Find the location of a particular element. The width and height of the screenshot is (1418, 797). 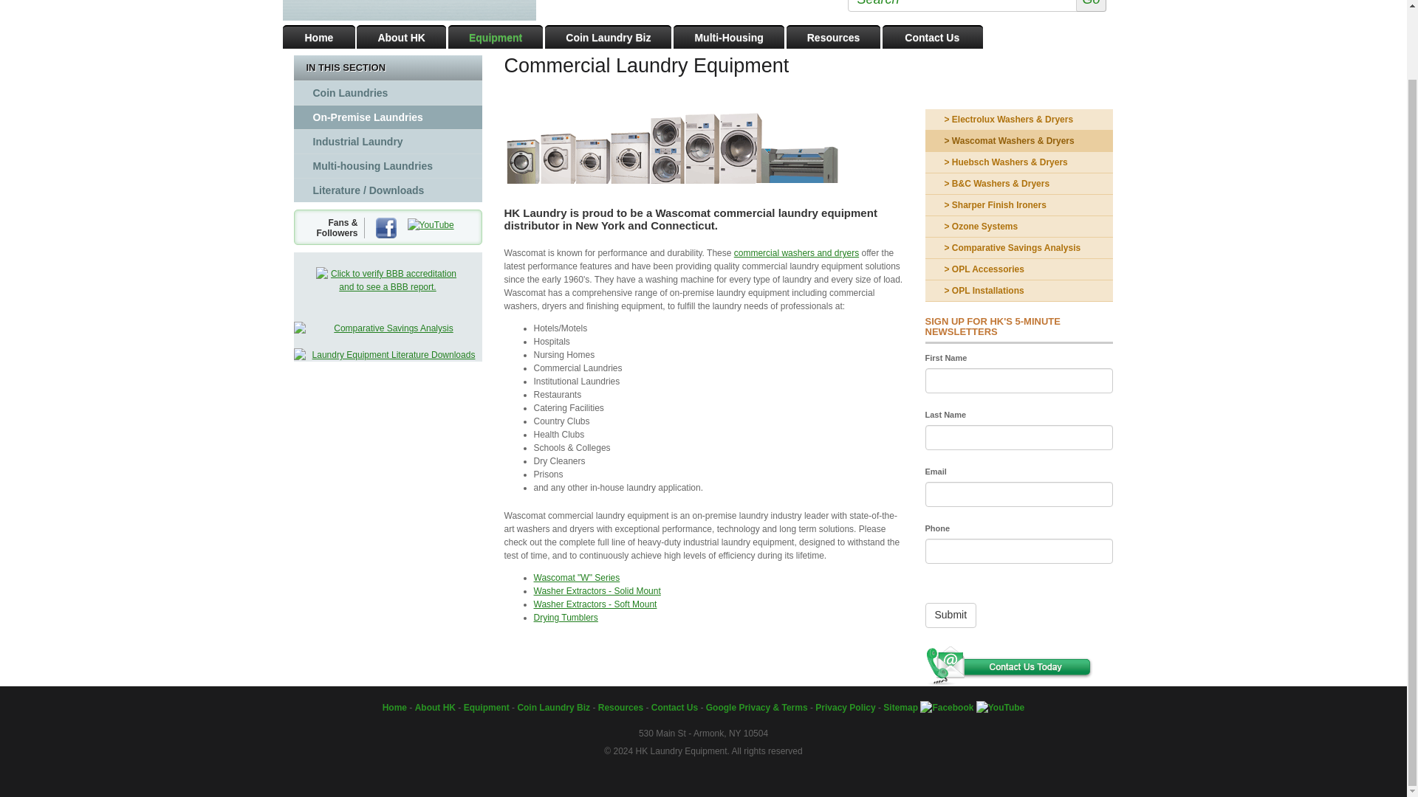

Go to the Sharper Finish Ironers page is located at coordinates (1018, 205).